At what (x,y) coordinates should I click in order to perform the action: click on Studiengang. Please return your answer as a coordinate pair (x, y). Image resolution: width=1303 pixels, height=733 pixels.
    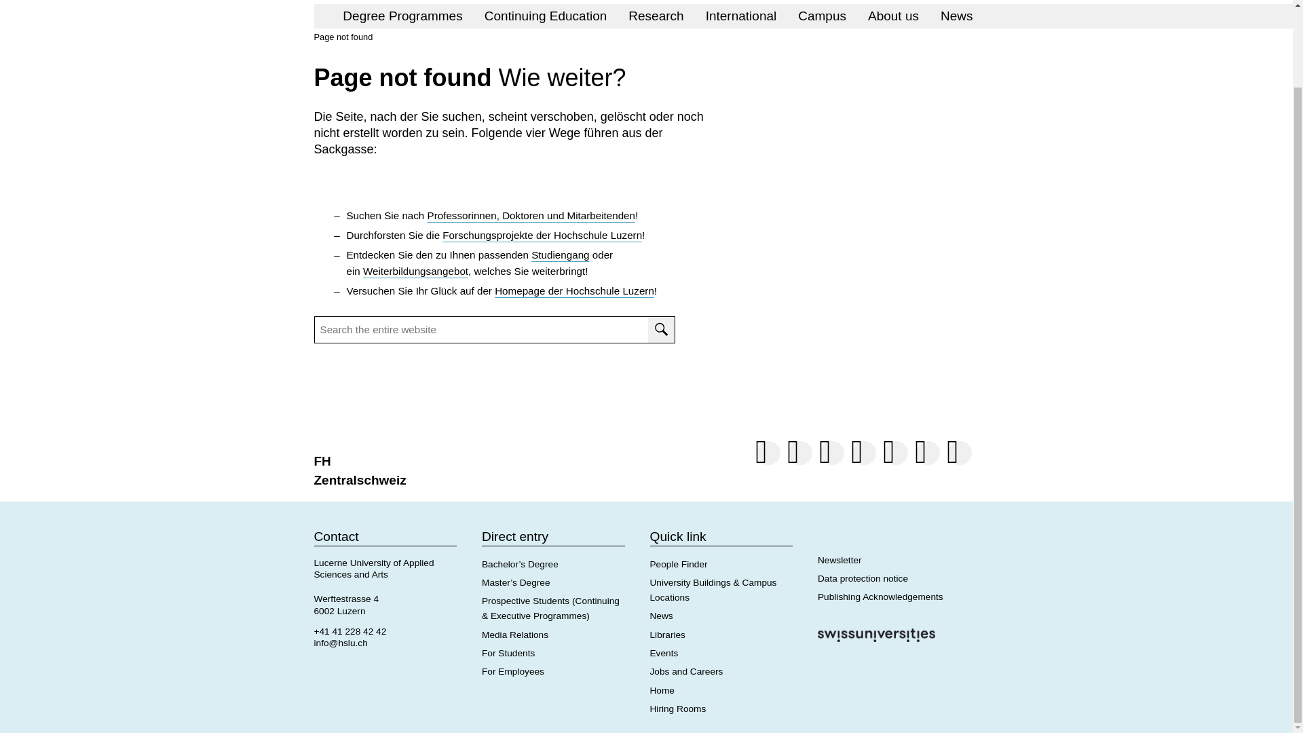
    Looking at the image, I should click on (560, 255).